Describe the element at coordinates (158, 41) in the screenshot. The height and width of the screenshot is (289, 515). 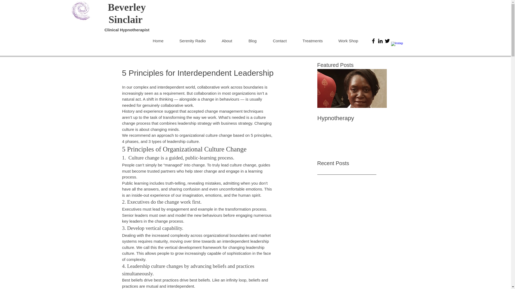
I see `Home` at that location.